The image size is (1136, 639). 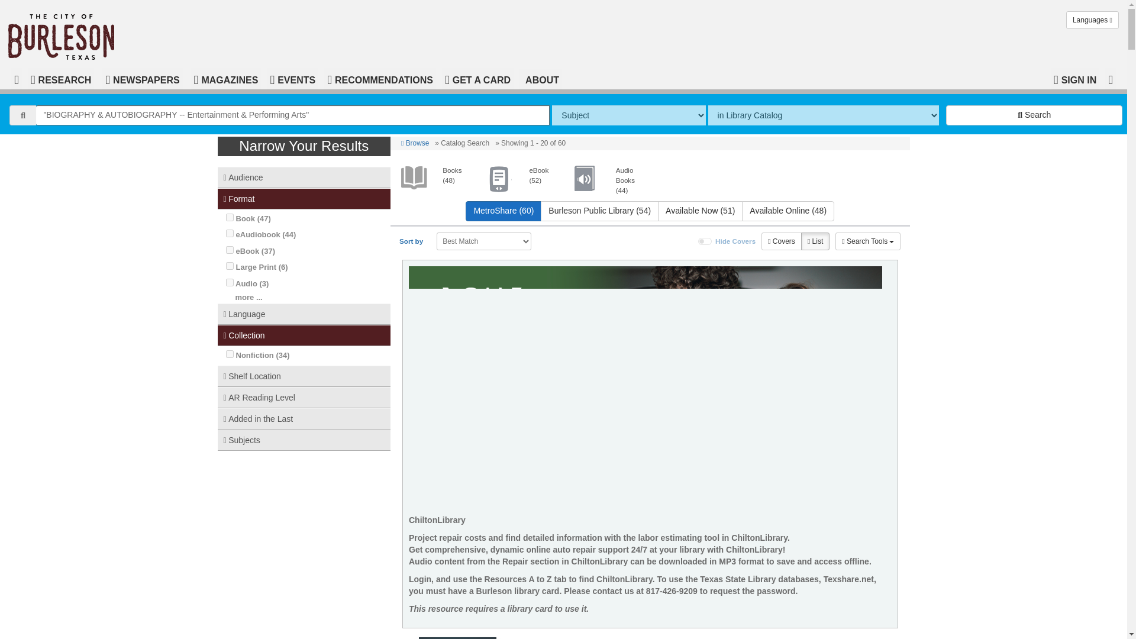 What do you see at coordinates (292, 78) in the screenshot?
I see `EVENTS` at bounding box center [292, 78].